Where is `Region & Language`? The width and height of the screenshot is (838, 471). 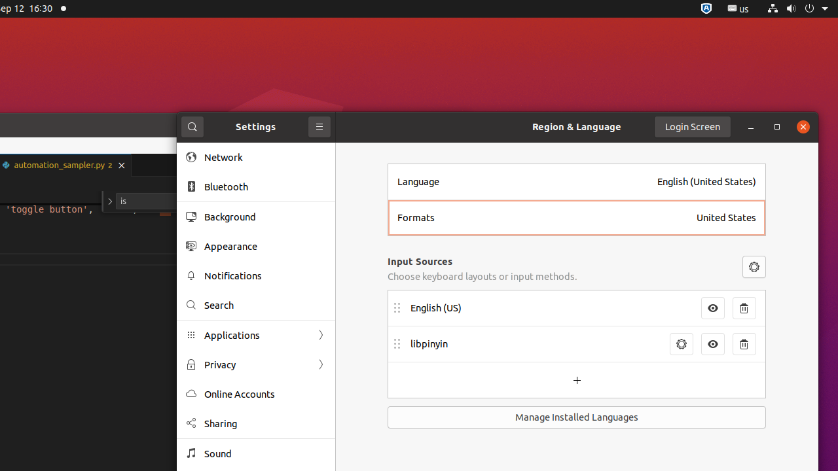 Region & Language is located at coordinates (577, 126).